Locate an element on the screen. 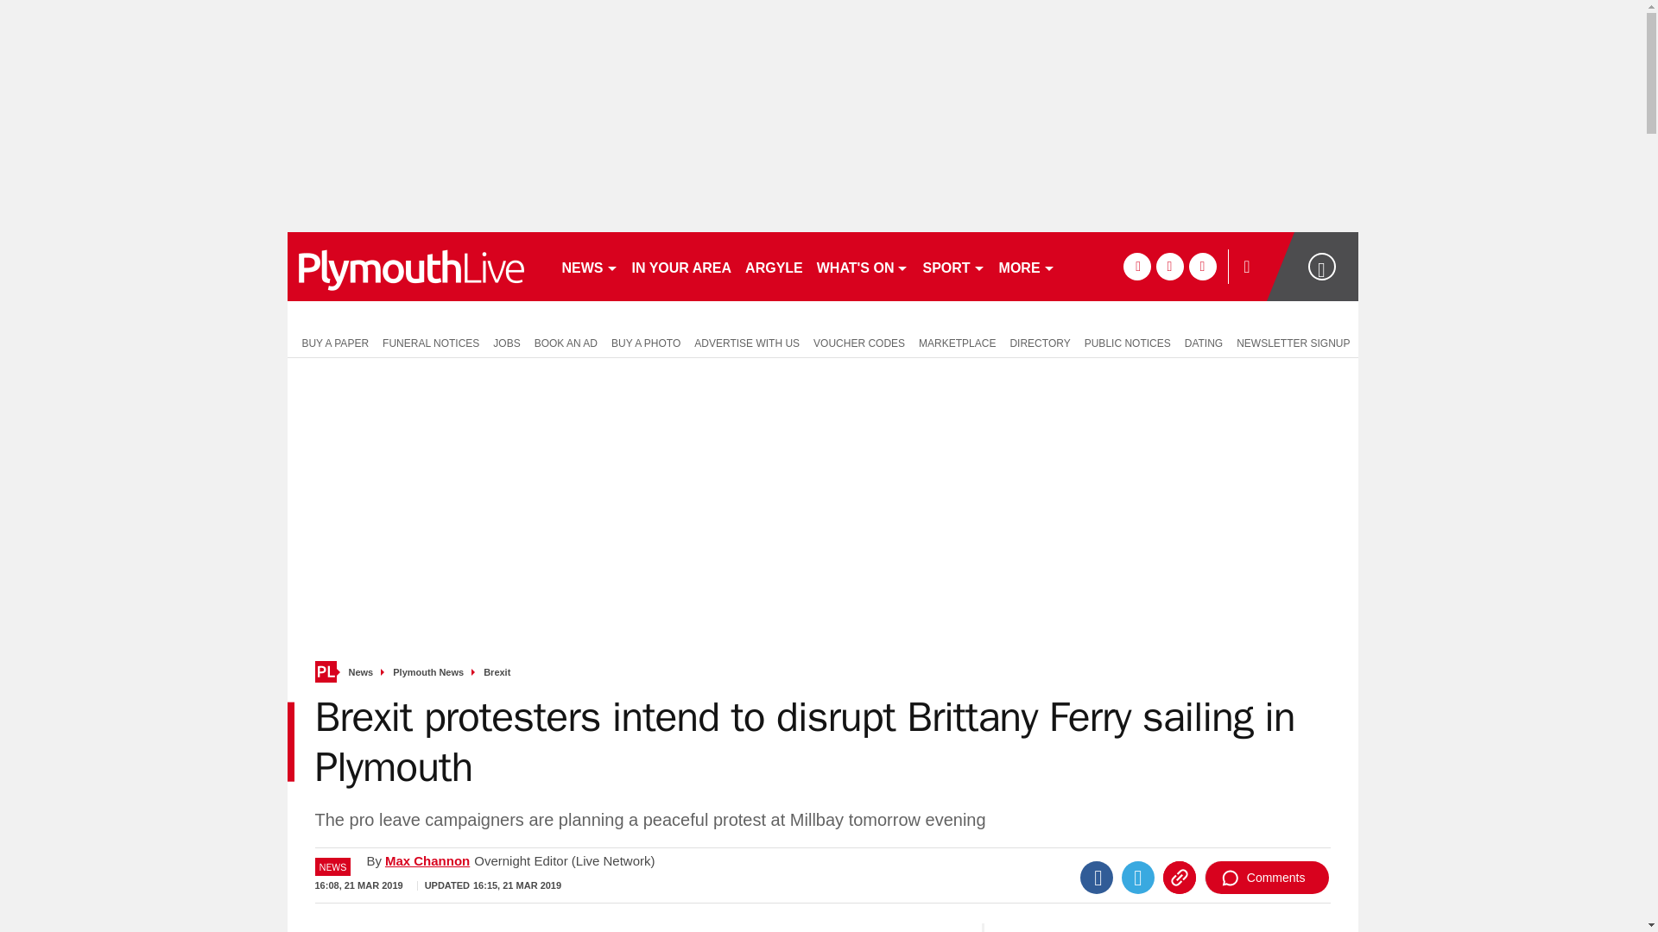 The width and height of the screenshot is (1658, 932). plymouthherald is located at coordinates (416, 266).